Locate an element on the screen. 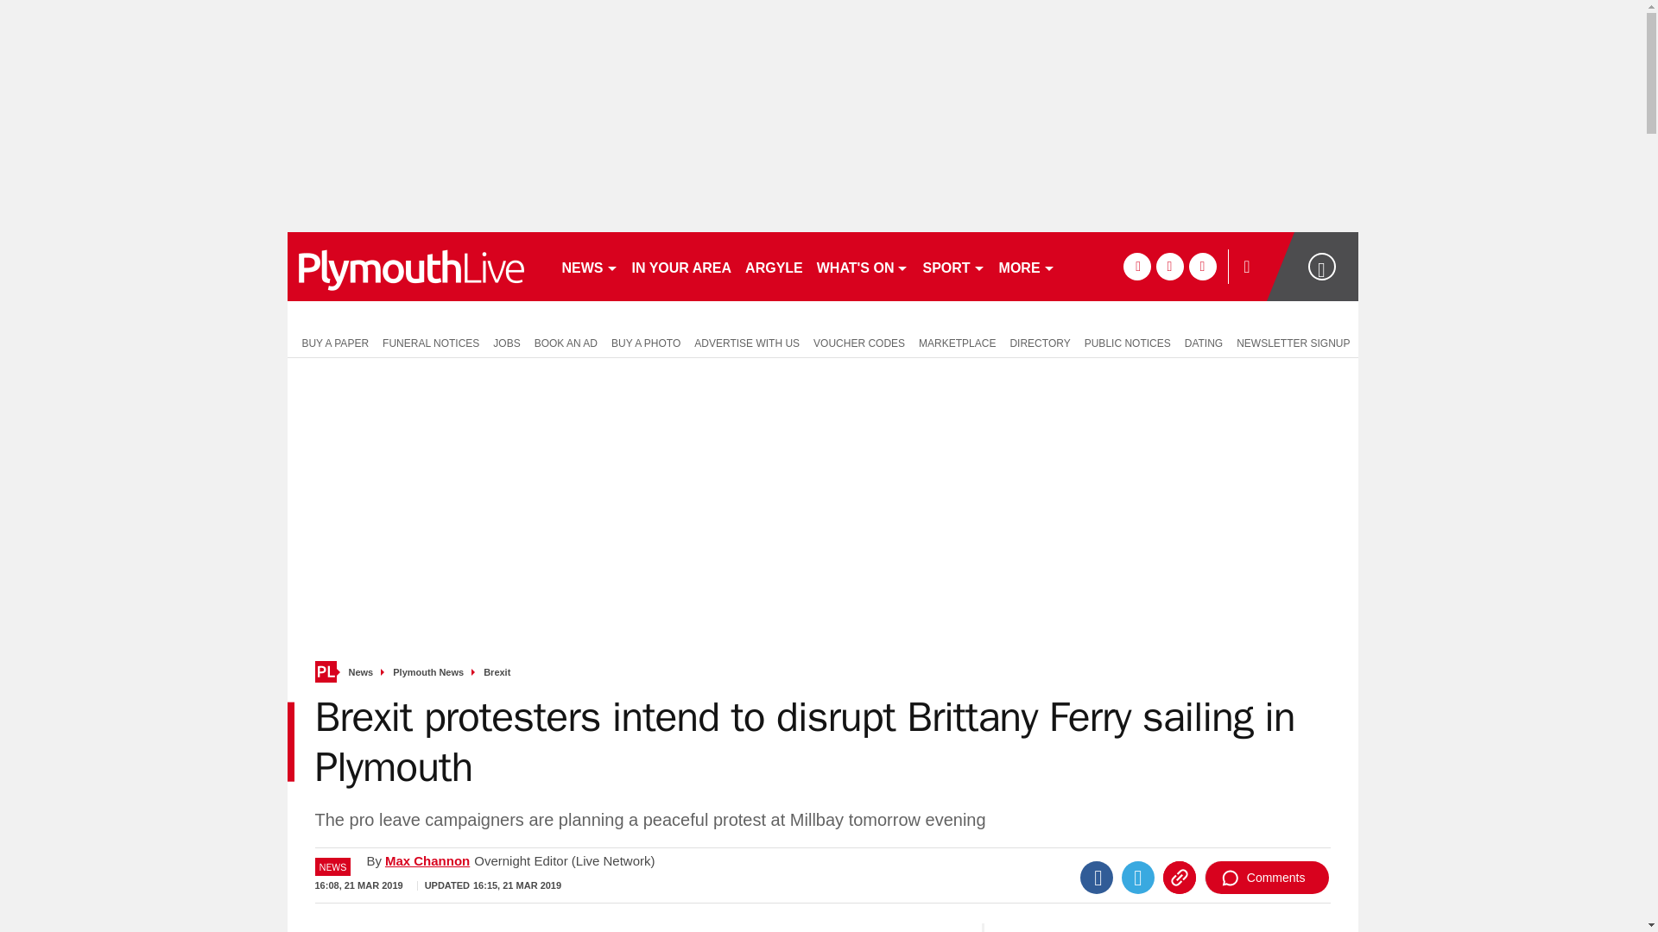 The width and height of the screenshot is (1658, 932). plymouthherald is located at coordinates (416, 266).